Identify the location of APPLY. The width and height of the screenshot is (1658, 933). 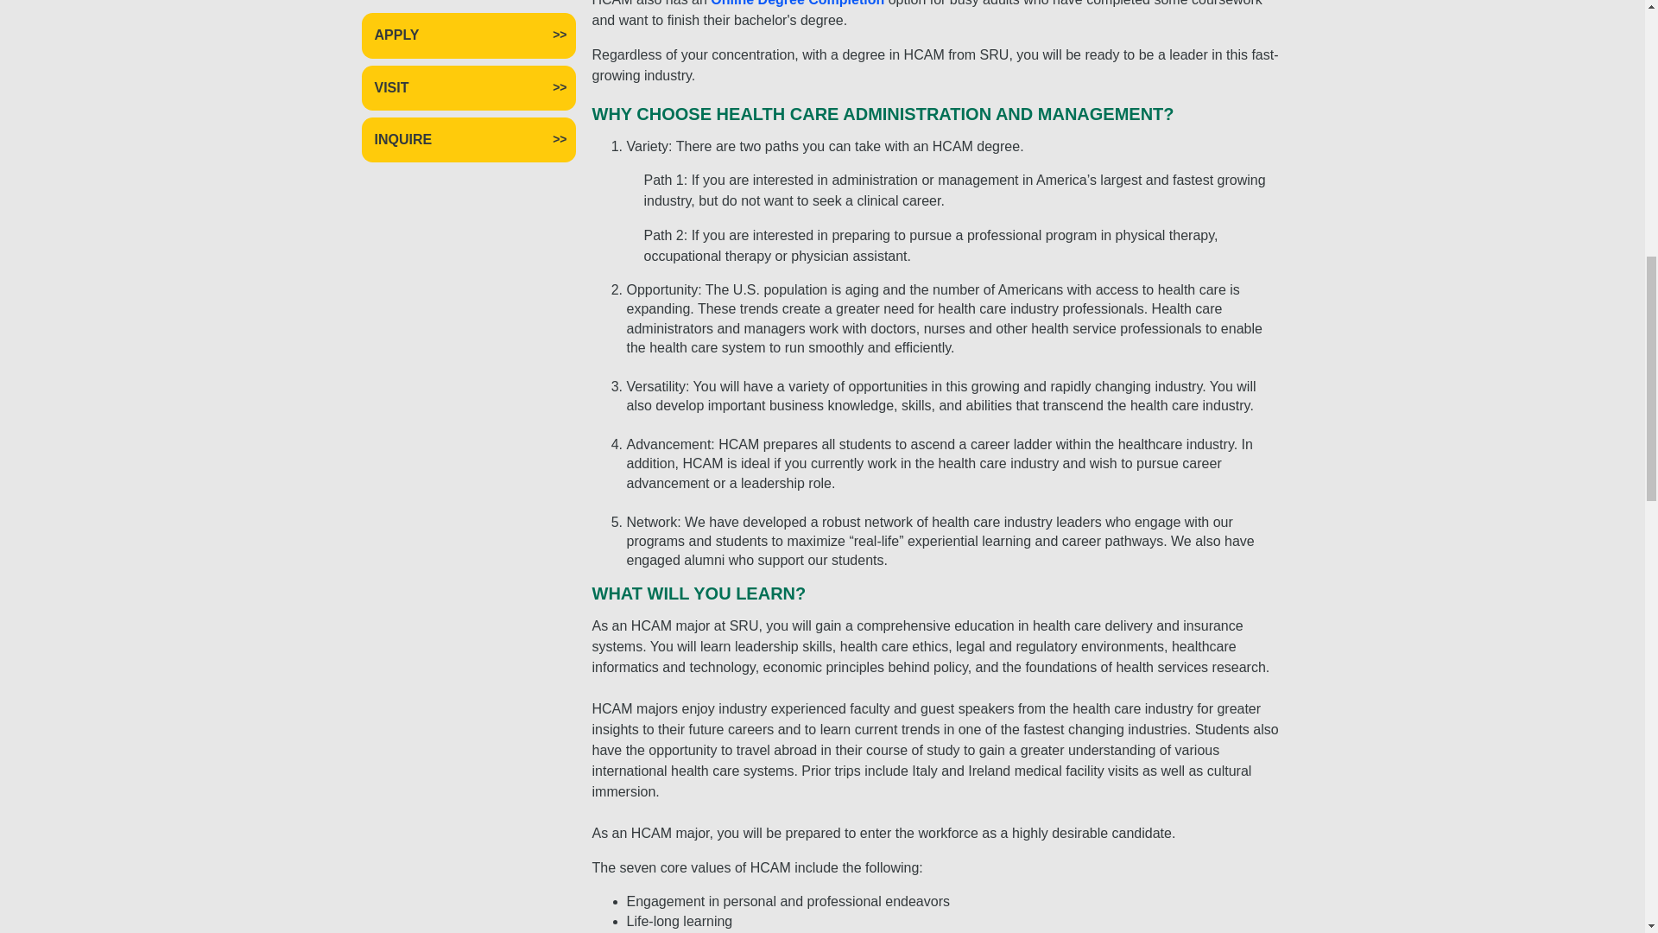
(468, 35).